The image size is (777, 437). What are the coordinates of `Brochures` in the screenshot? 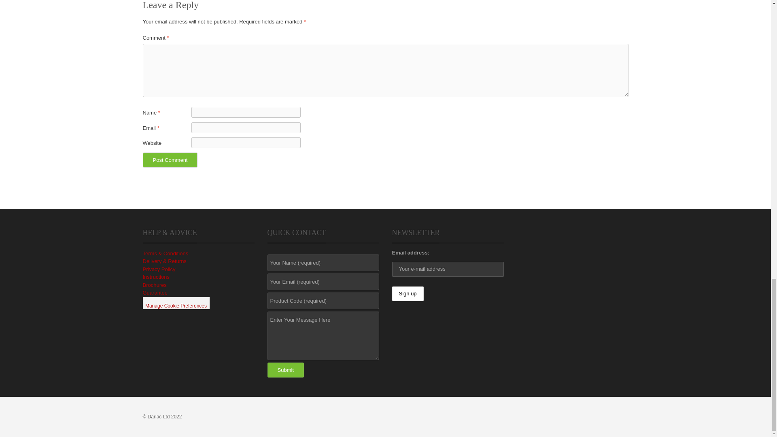 It's located at (154, 285).